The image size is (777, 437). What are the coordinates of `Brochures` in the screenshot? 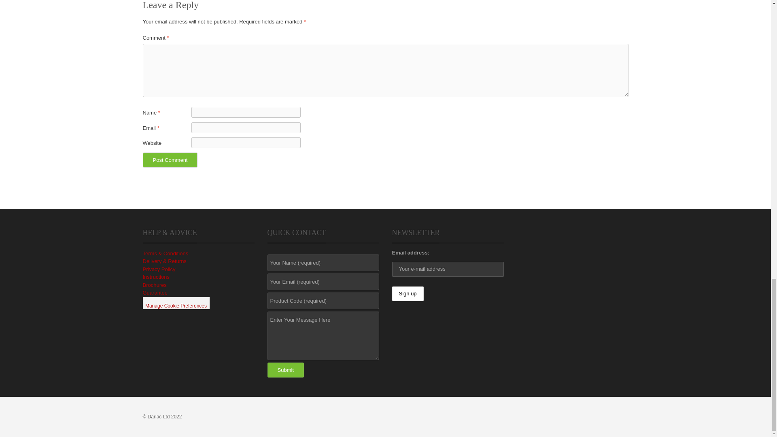 It's located at (154, 285).